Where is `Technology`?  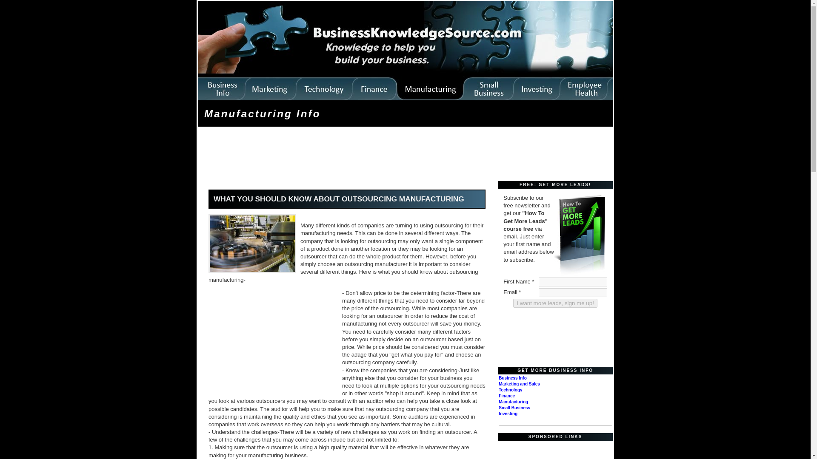 Technology is located at coordinates (510, 390).